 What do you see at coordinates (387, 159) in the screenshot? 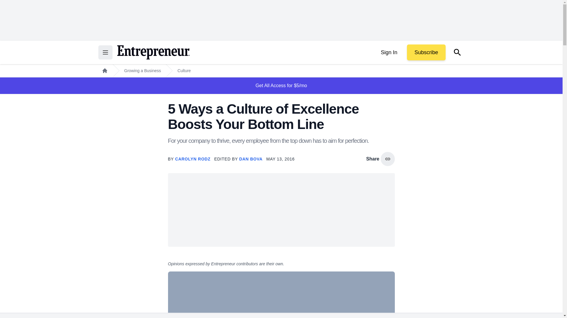
I see `copy` at bounding box center [387, 159].